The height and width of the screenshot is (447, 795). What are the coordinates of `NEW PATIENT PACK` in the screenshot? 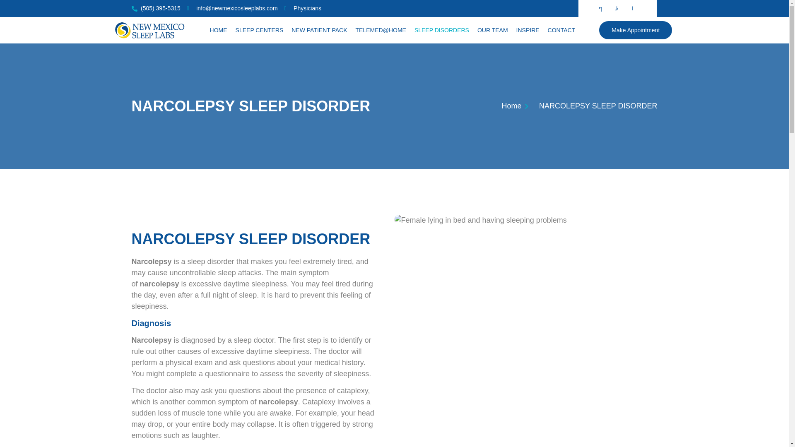 It's located at (319, 30).